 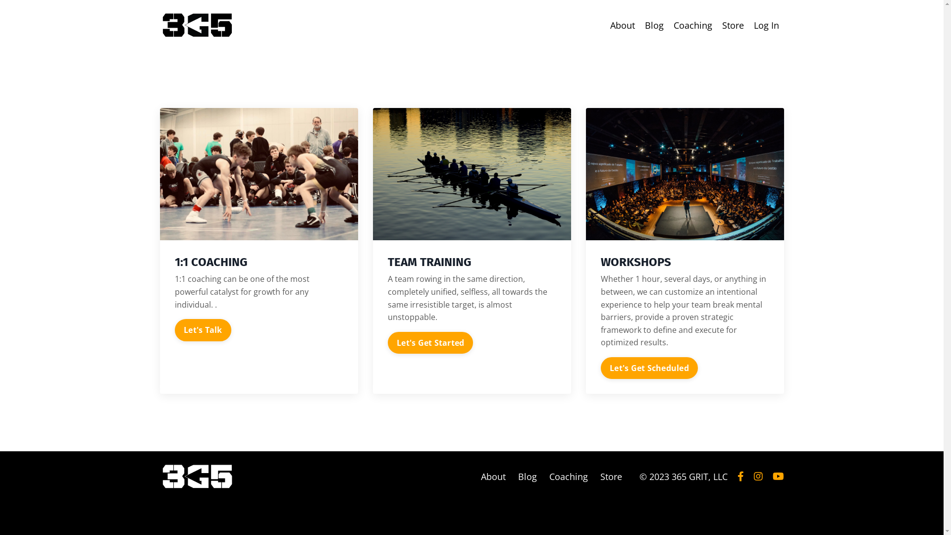 What do you see at coordinates (623, 26) in the screenshot?
I see `About` at bounding box center [623, 26].